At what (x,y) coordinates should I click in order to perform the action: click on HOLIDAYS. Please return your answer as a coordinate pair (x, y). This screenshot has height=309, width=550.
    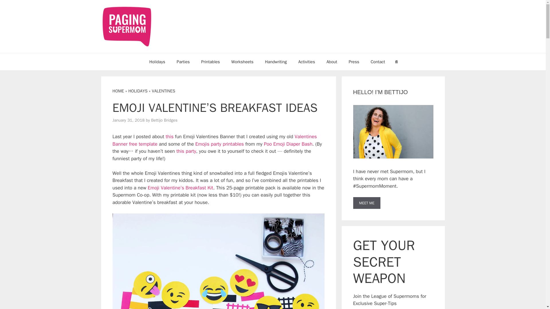
    Looking at the image, I should click on (137, 91).